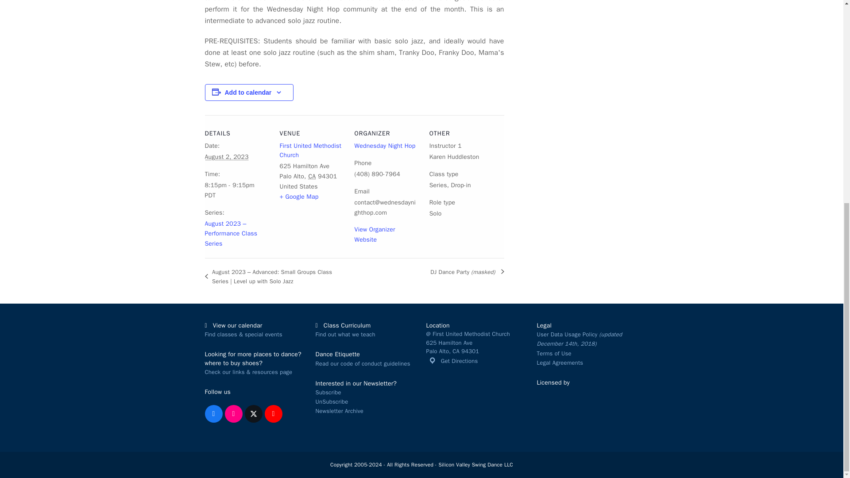 This screenshot has width=850, height=478. Describe the element at coordinates (236, 190) in the screenshot. I see `2023-08-02` at that location.